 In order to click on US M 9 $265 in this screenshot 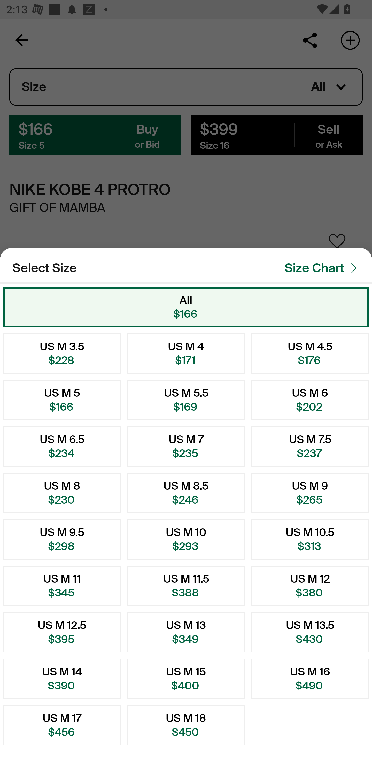, I will do `click(310, 493)`.